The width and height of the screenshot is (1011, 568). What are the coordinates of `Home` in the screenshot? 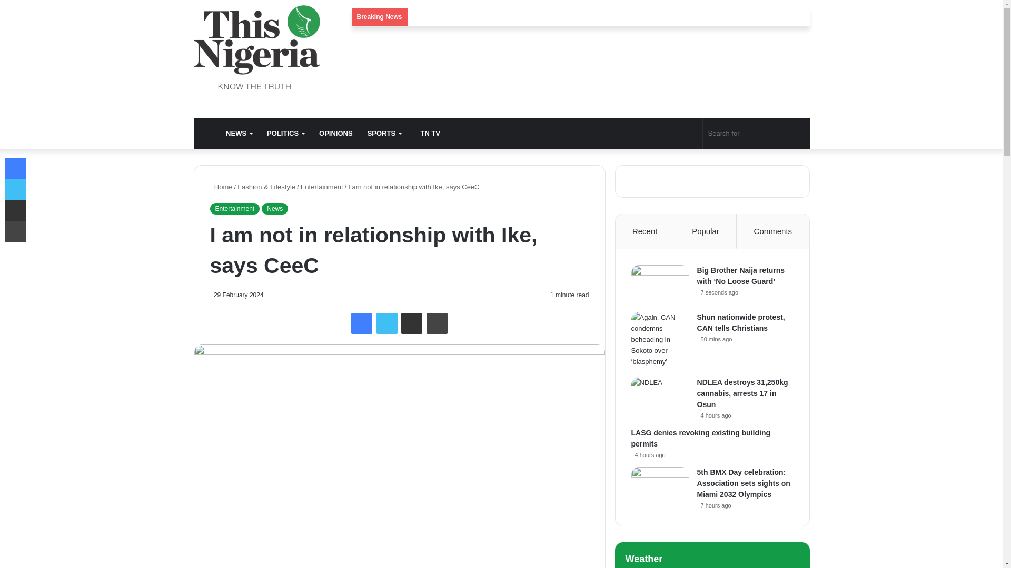 It's located at (221, 186).